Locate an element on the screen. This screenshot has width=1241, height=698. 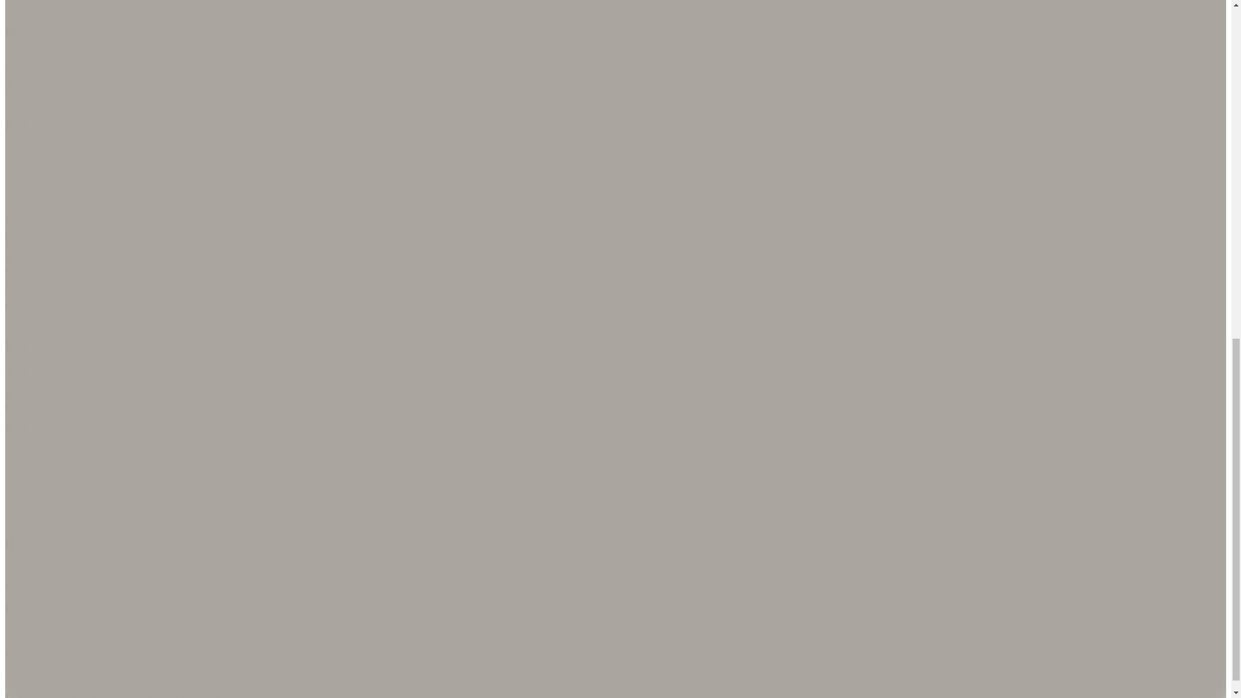
Teddy Bear Museum Pattaya Tickets is located at coordinates (397, 631).